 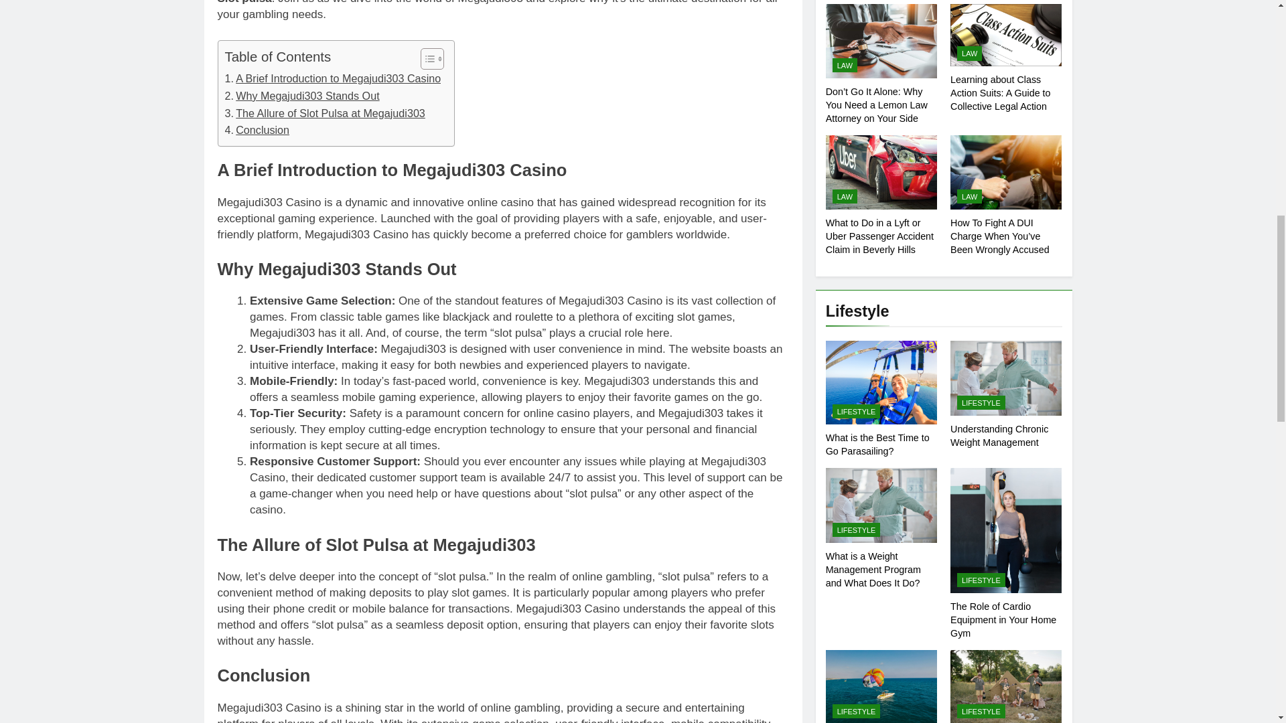 What do you see at coordinates (333, 78) in the screenshot?
I see `A Brief Introduction to Megajudi303 Casino` at bounding box center [333, 78].